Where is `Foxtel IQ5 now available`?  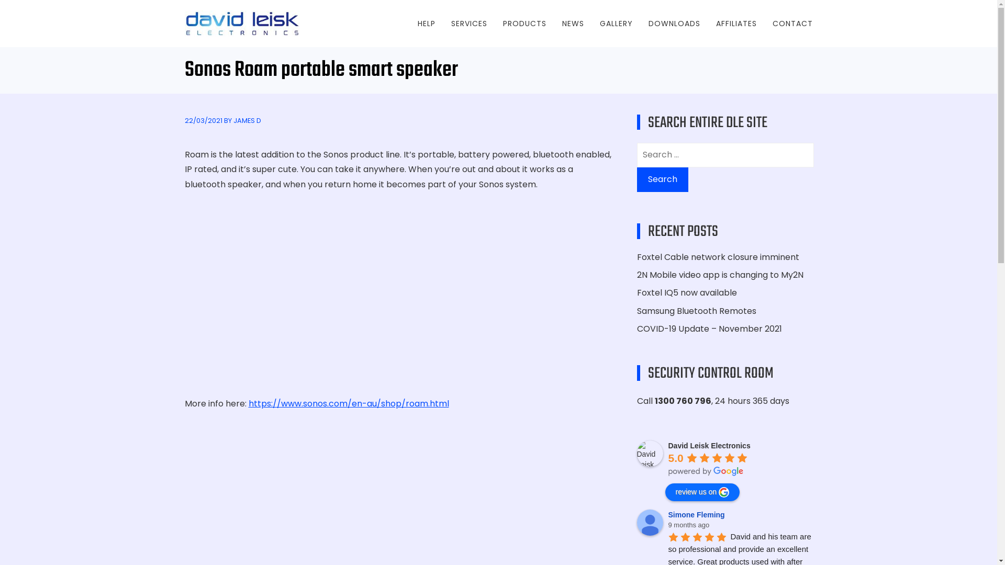 Foxtel IQ5 now available is located at coordinates (687, 293).